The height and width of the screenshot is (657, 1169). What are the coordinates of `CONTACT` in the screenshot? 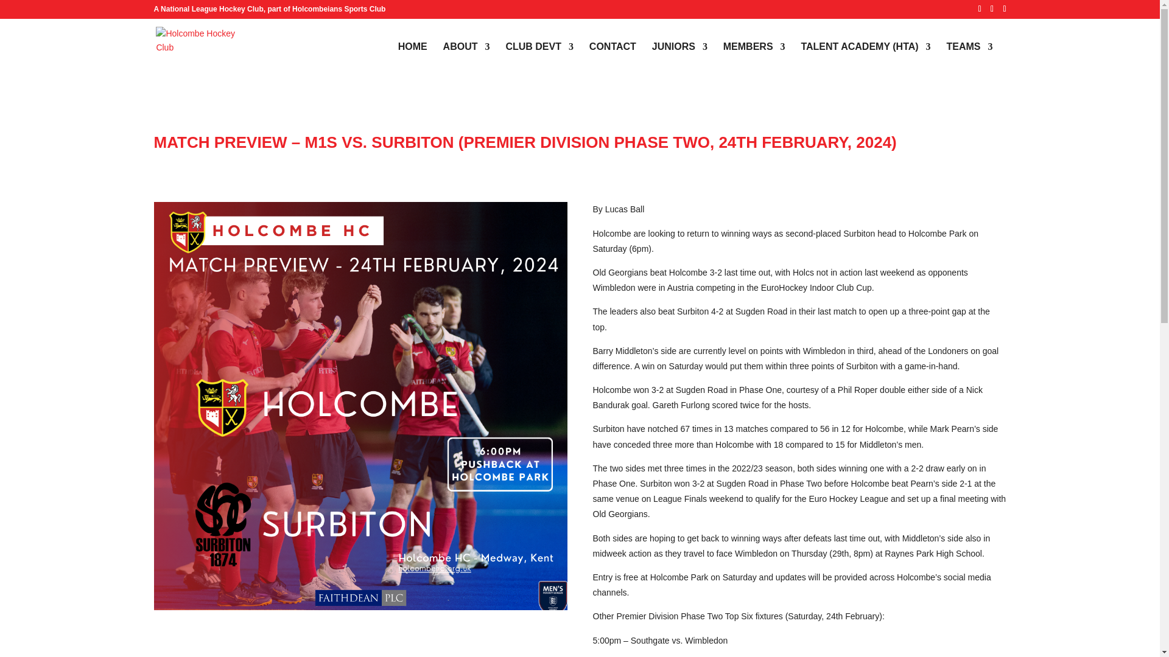 It's located at (613, 59).